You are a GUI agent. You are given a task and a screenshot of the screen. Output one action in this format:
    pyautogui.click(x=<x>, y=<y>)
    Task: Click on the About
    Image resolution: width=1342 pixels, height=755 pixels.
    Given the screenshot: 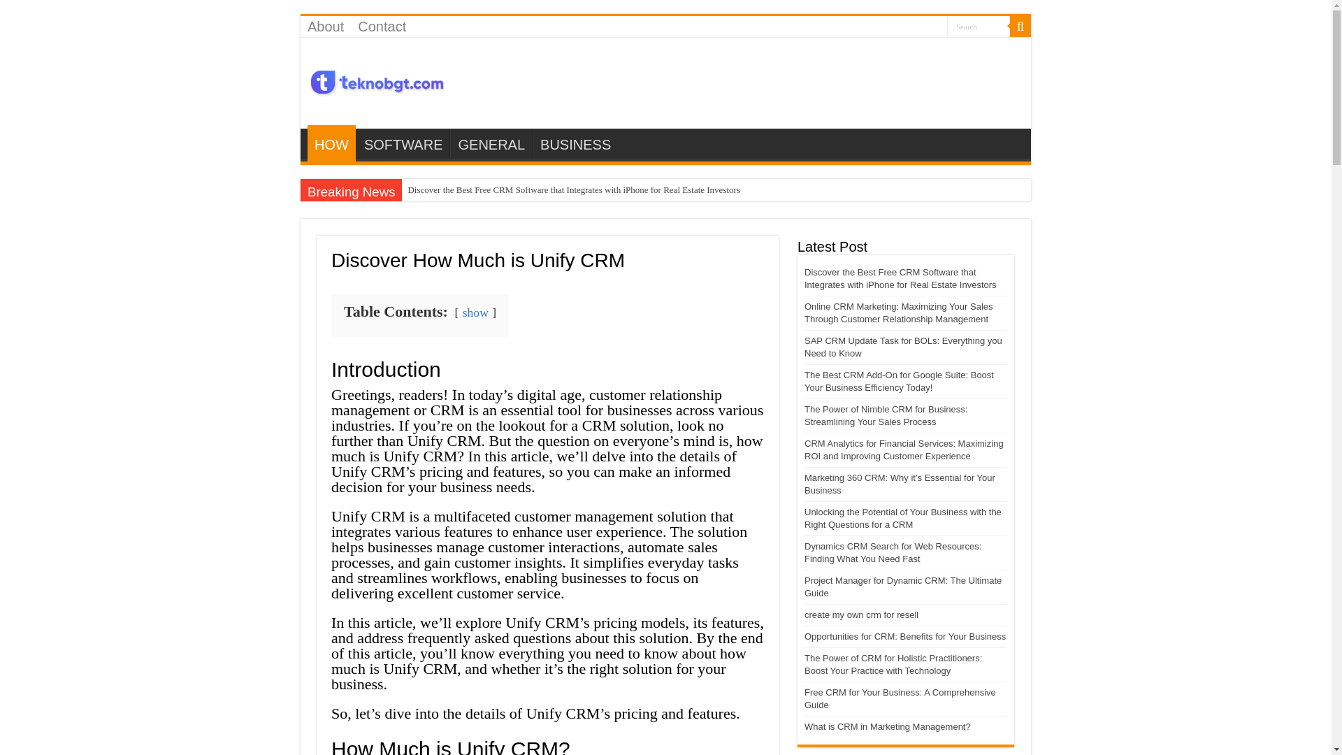 What is the action you would take?
    pyautogui.click(x=326, y=26)
    